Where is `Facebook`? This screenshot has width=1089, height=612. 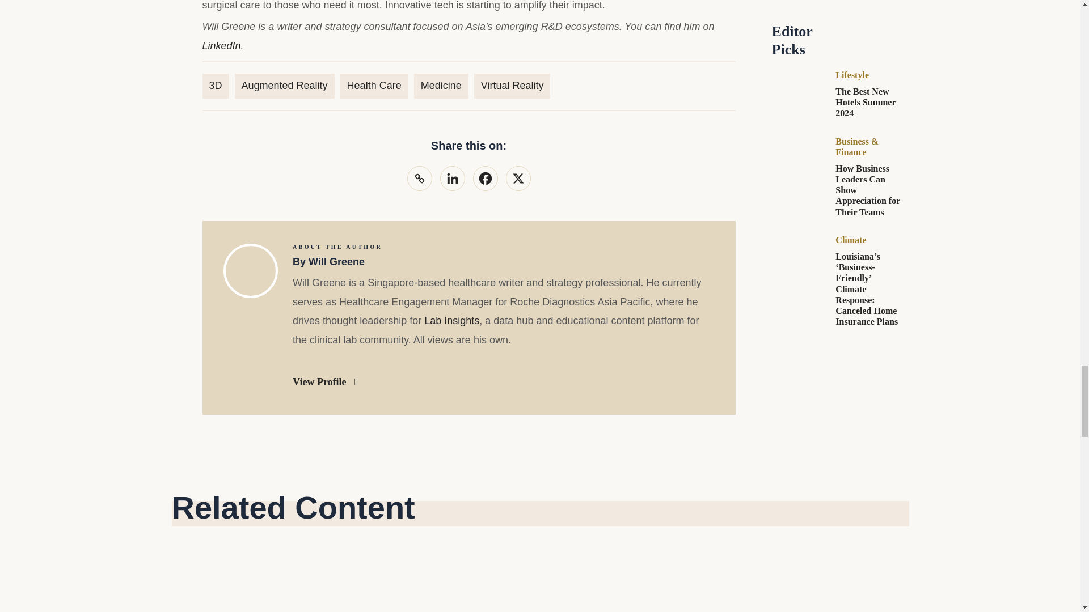
Facebook is located at coordinates (485, 178).